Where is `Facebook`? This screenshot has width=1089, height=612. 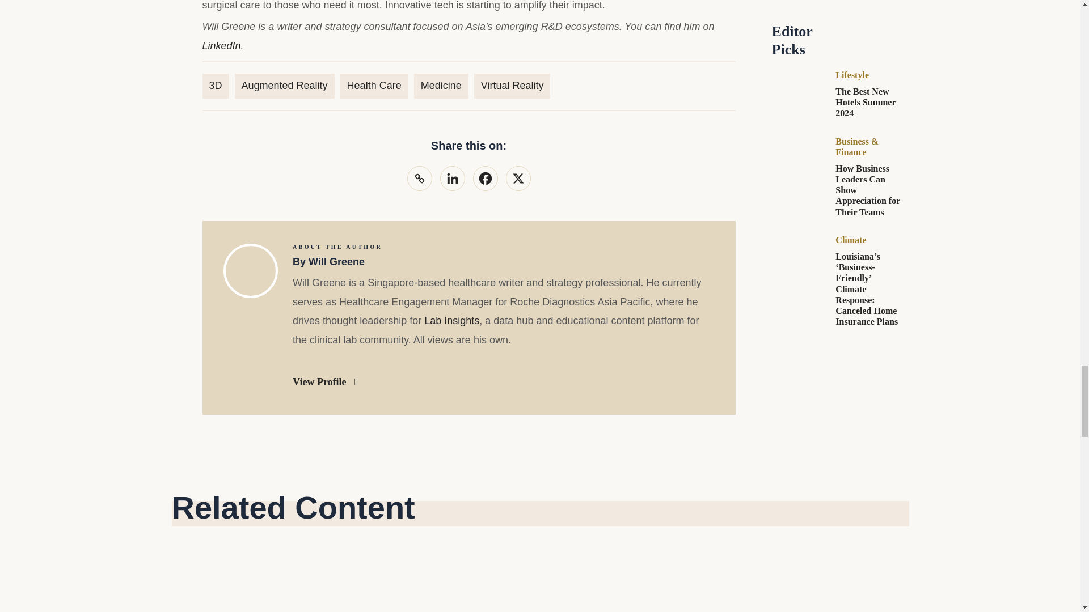
Facebook is located at coordinates (485, 178).